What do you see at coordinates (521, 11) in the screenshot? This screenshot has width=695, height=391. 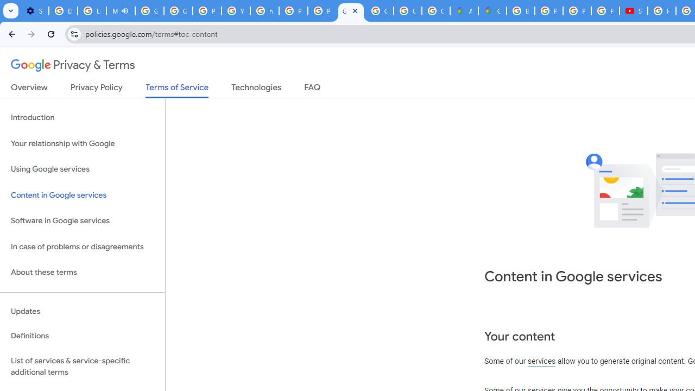 I see `Blogger Policies and Guidelines - Transparency Center` at bounding box center [521, 11].